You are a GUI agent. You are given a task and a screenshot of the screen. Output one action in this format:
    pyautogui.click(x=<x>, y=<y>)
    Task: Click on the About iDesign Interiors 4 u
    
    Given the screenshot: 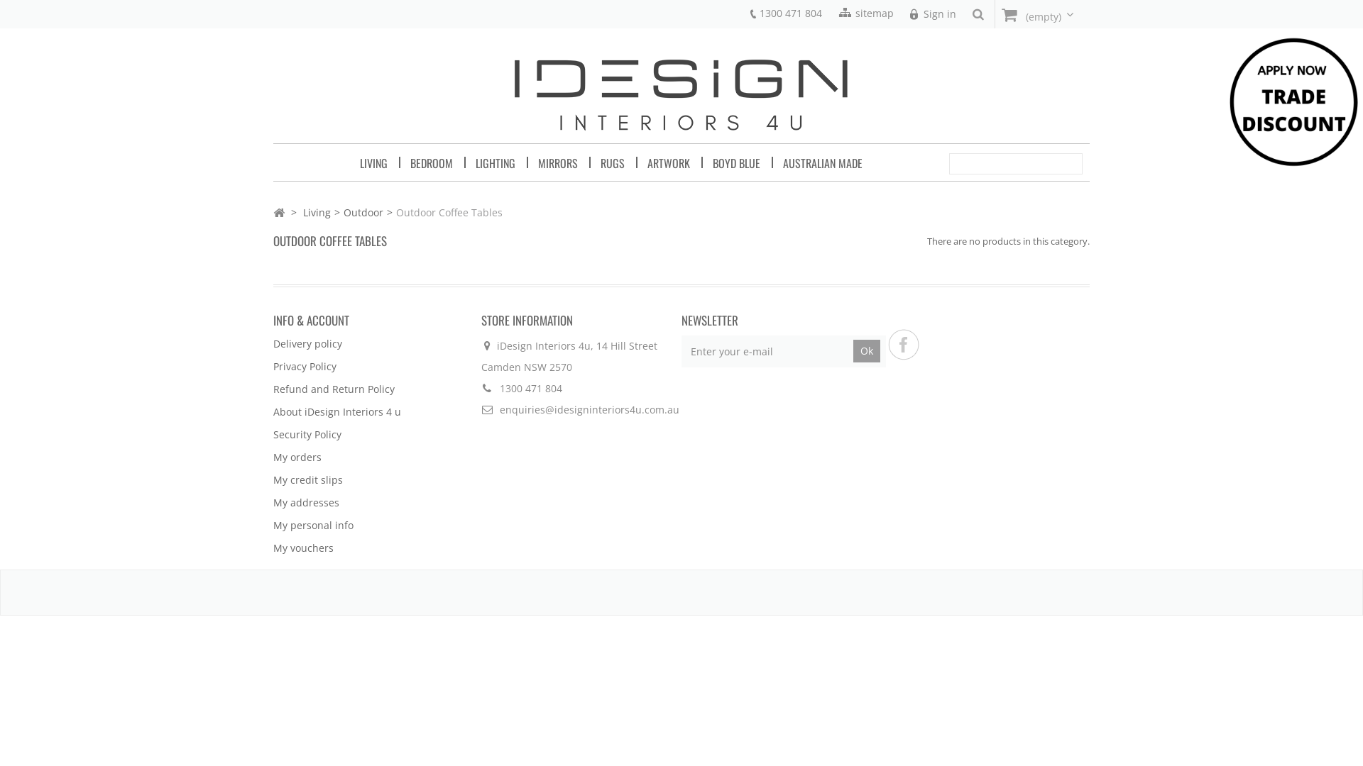 What is the action you would take?
    pyautogui.click(x=337, y=411)
    